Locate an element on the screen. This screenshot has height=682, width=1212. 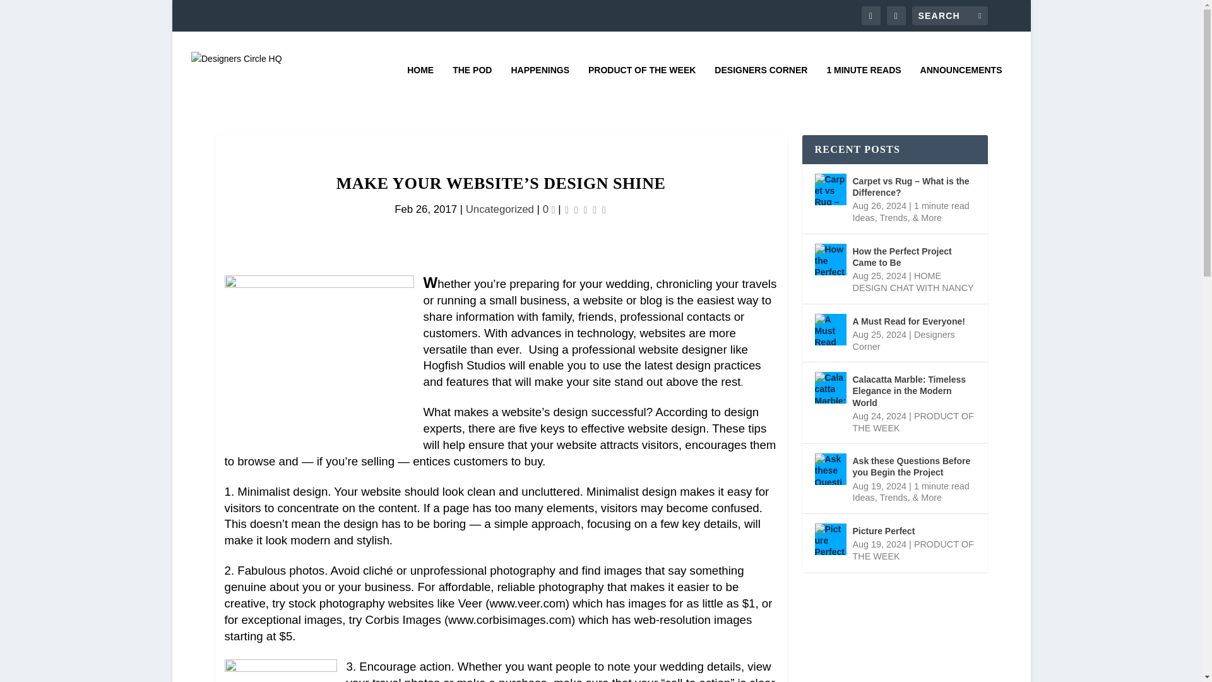
www.veer.com is located at coordinates (526, 603).